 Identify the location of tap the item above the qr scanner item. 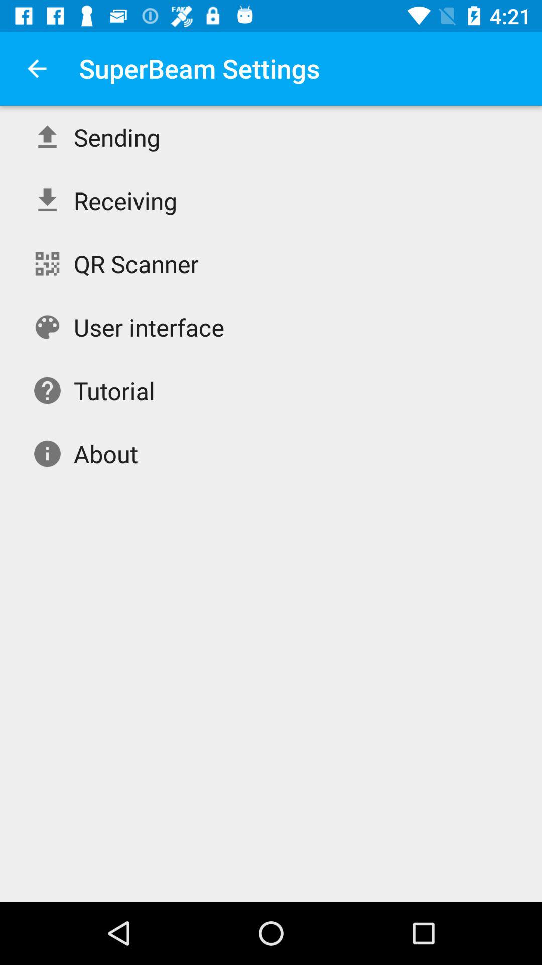
(125, 200).